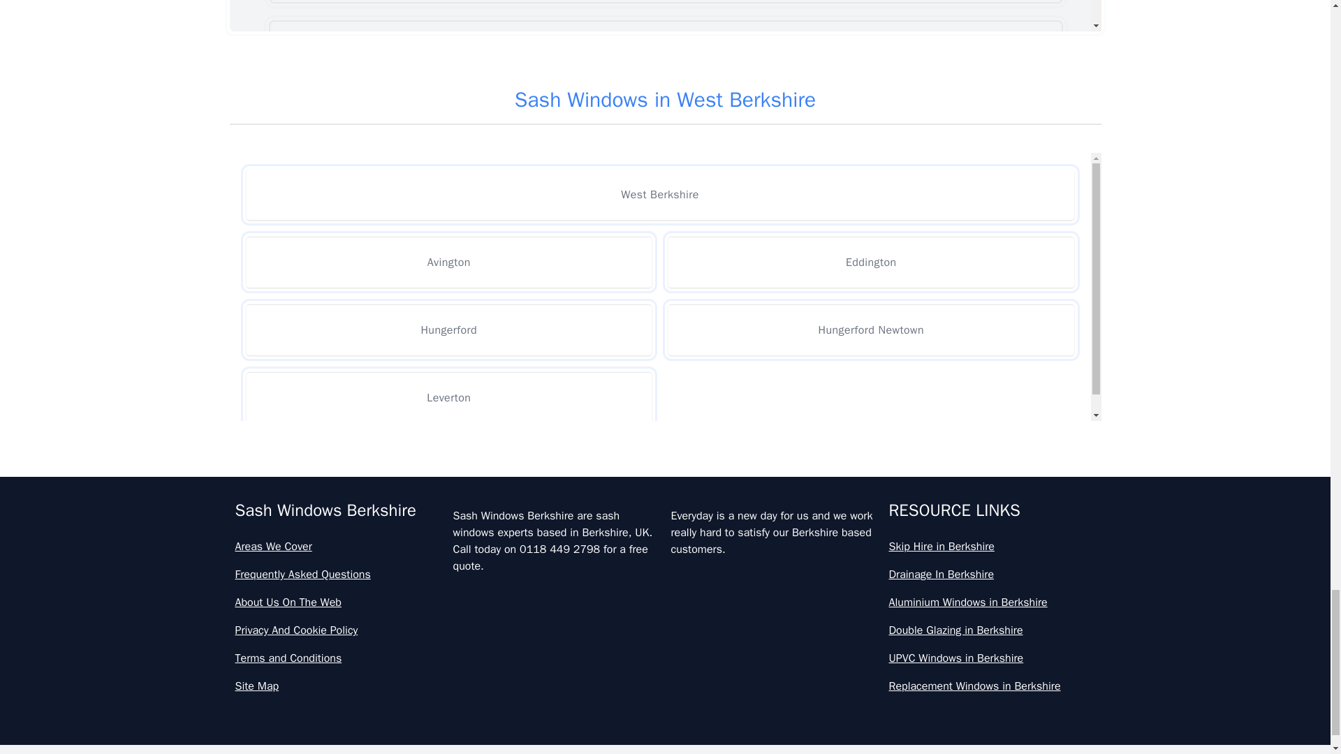  What do you see at coordinates (665, 534) in the screenshot?
I see `How Do Sash Window Locks Work In Reading` at bounding box center [665, 534].